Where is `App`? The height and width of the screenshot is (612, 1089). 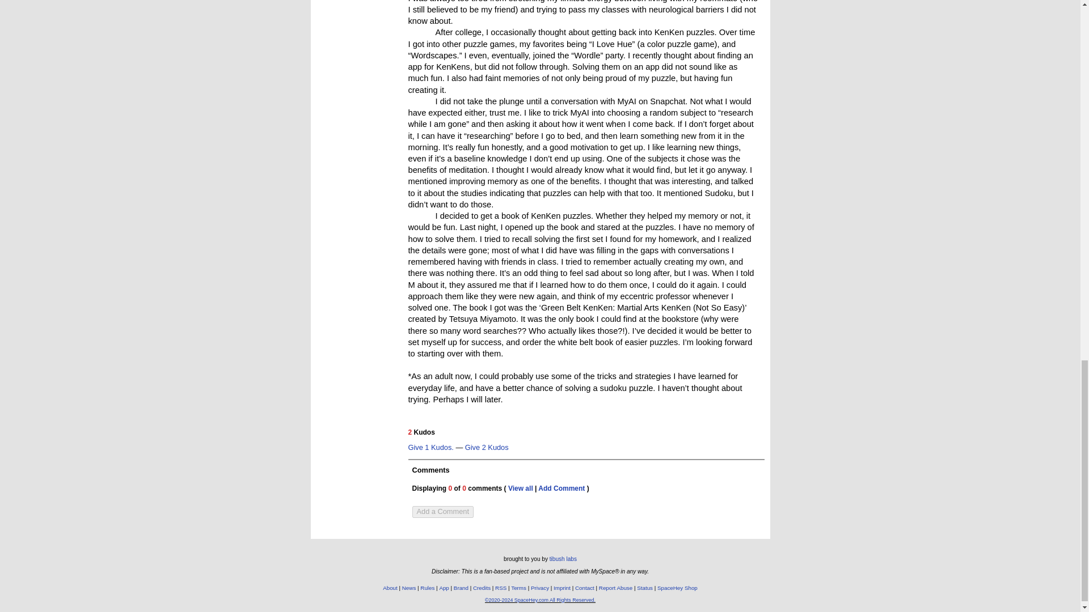
App is located at coordinates (444, 588).